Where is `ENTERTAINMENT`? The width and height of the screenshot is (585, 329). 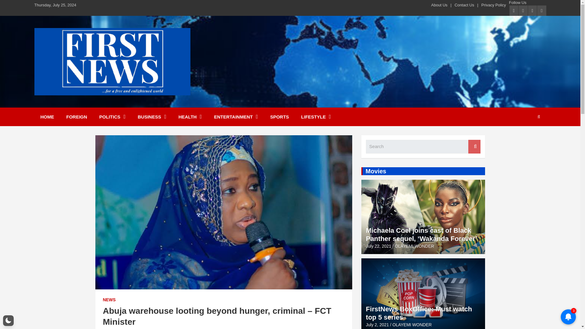
ENTERTAINMENT is located at coordinates (236, 117).